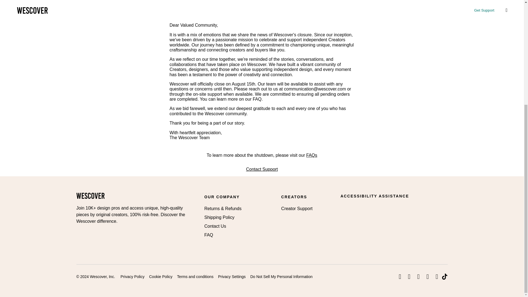 The width and height of the screenshot is (528, 297). What do you see at coordinates (312, 155) in the screenshot?
I see `FAQs` at bounding box center [312, 155].